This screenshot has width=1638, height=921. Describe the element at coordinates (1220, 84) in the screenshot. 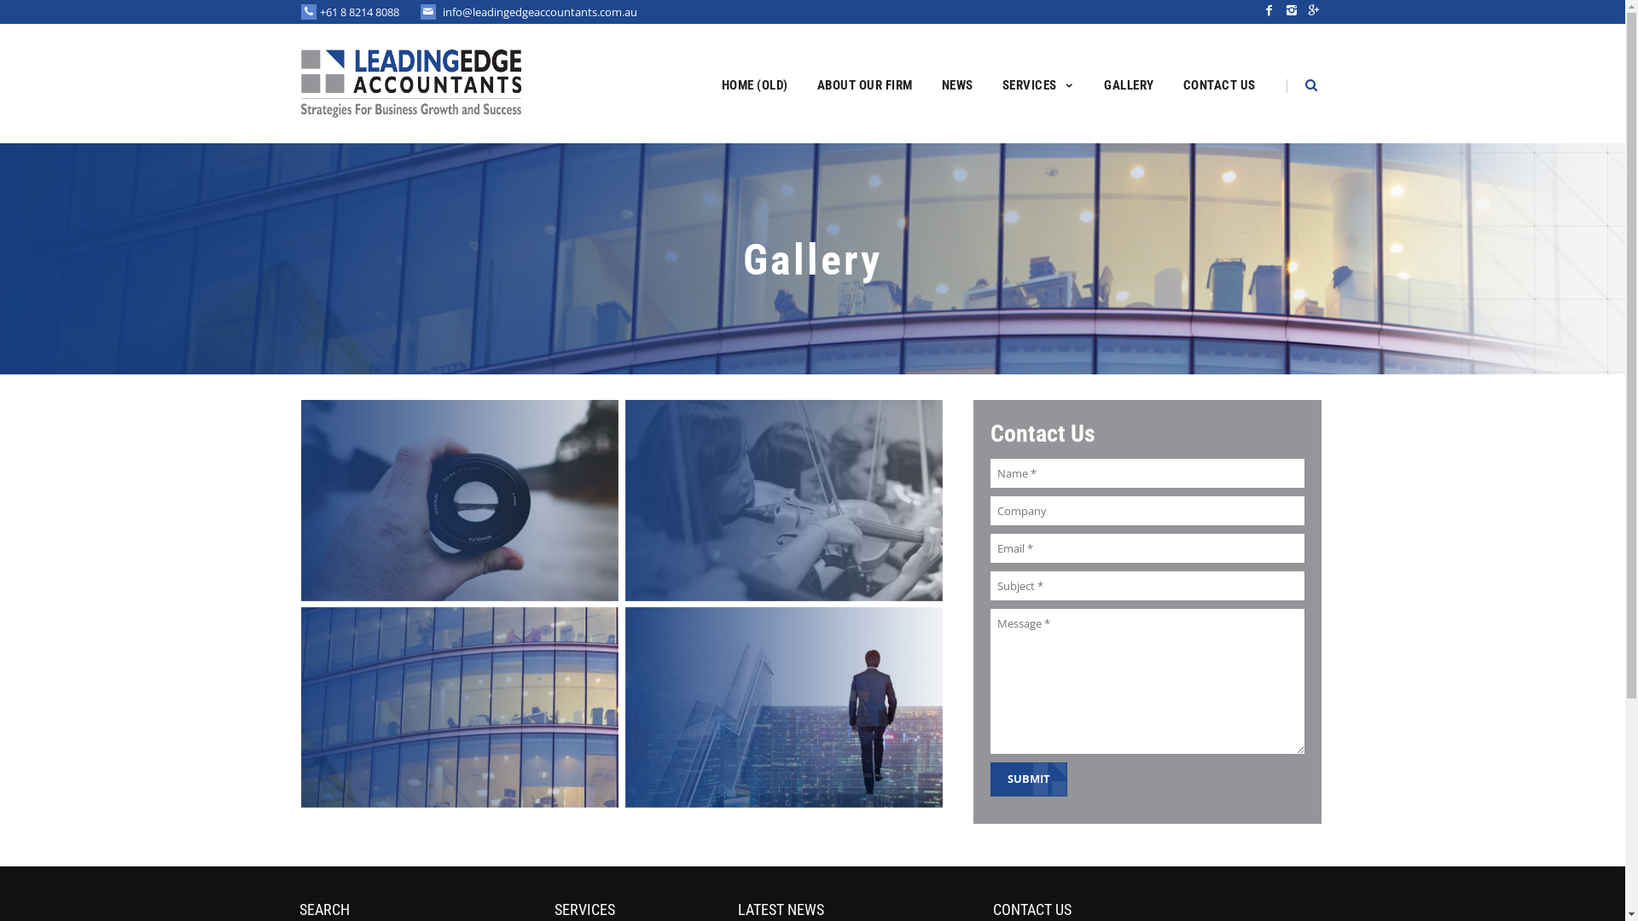

I see `CONTACT US` at that location.